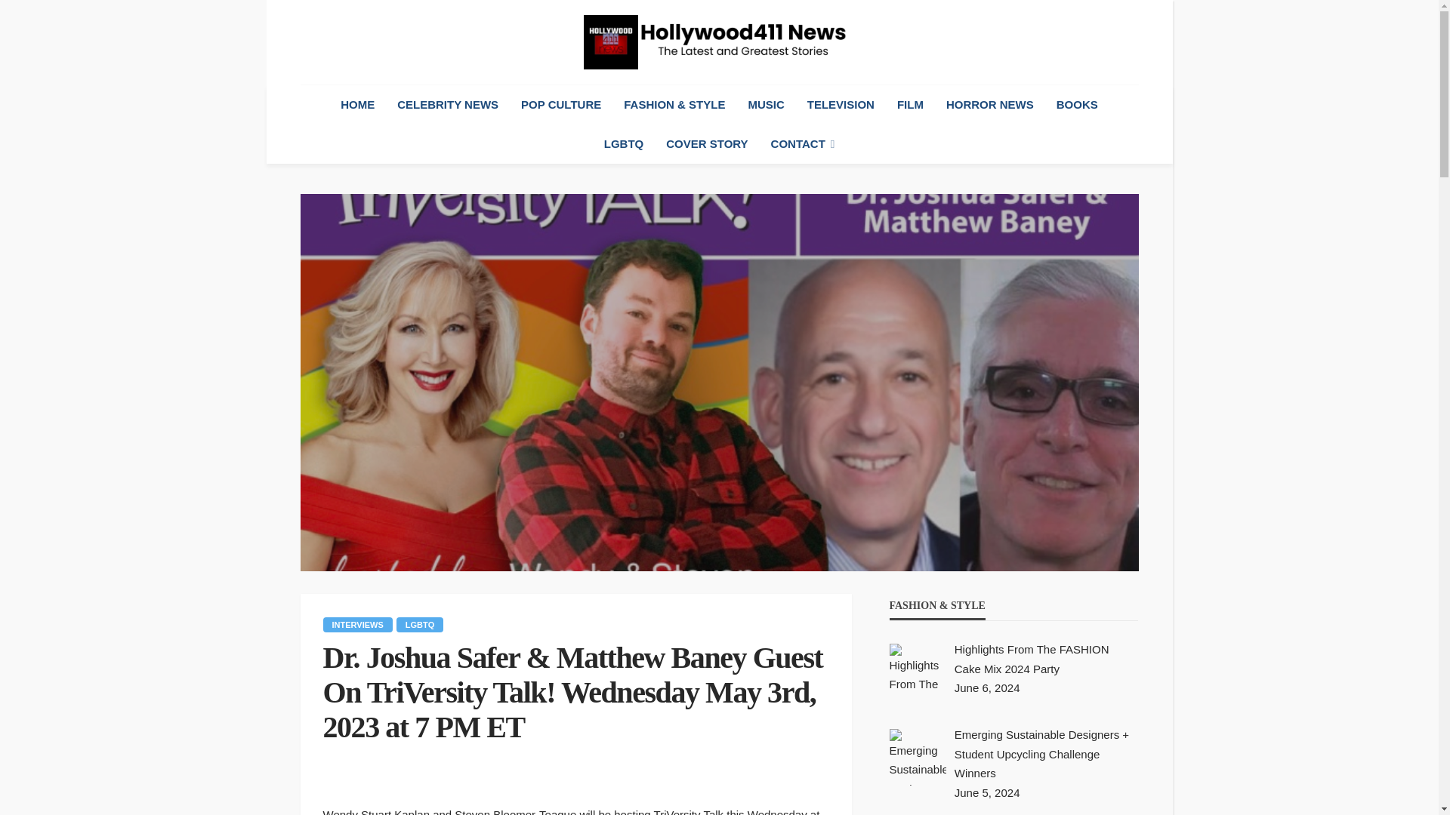 Image resolution: width=1450 pixels, height=815 pixels. I want to click on CONTACT, so click(804, 144).